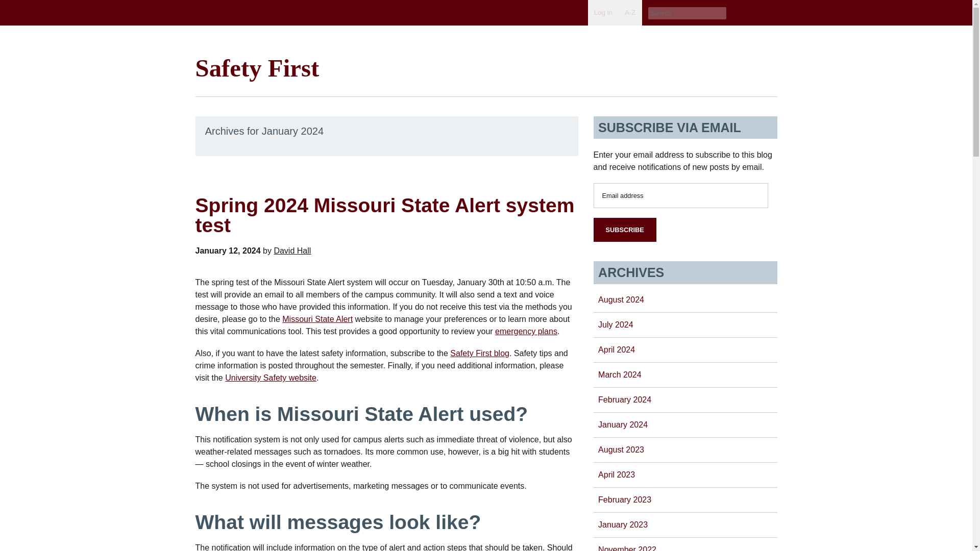 This screenshot has width=980, height=551. What do you see at coordinates (292, 251) in the screenshot?
I see `David Hall` at bounding box center [292, 251].